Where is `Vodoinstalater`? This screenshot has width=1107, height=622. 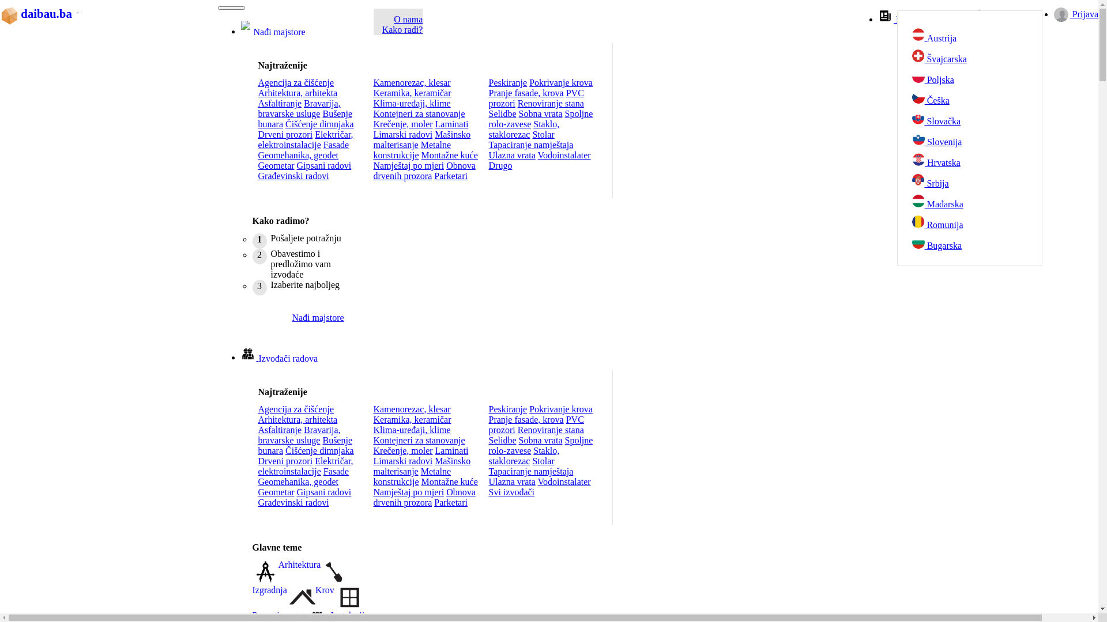 Vodoinstalater is located at coordinates (564, 481).